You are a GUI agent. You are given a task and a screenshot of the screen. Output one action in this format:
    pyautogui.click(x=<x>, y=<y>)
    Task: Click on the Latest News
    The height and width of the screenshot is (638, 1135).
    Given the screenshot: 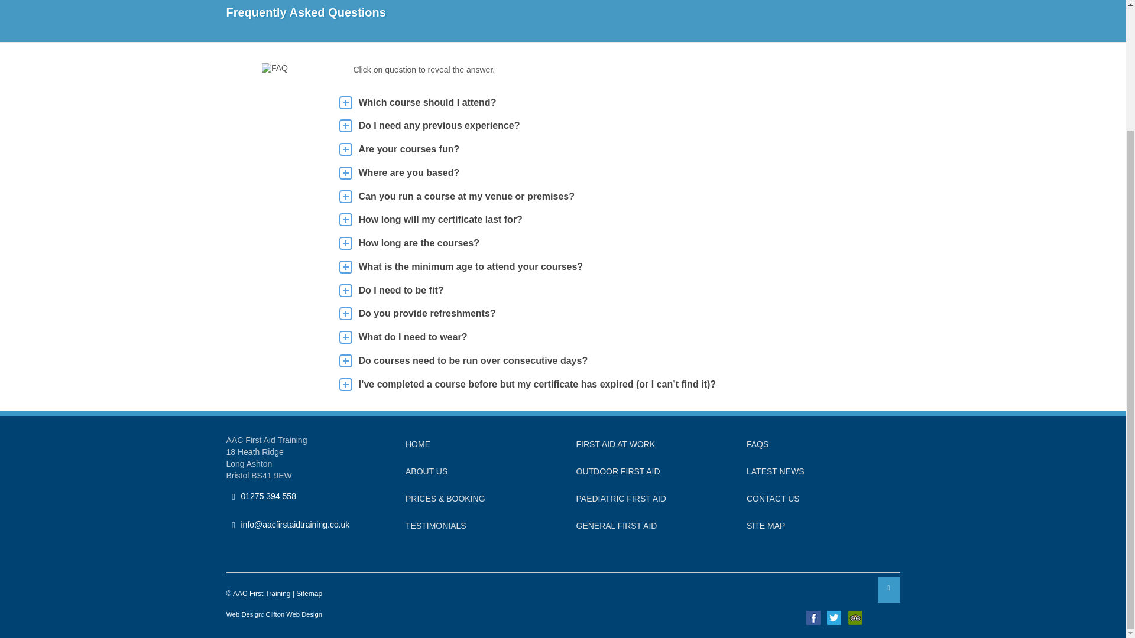 What is the action you would take?
    pyautogui.click(x=776, y=471)
    